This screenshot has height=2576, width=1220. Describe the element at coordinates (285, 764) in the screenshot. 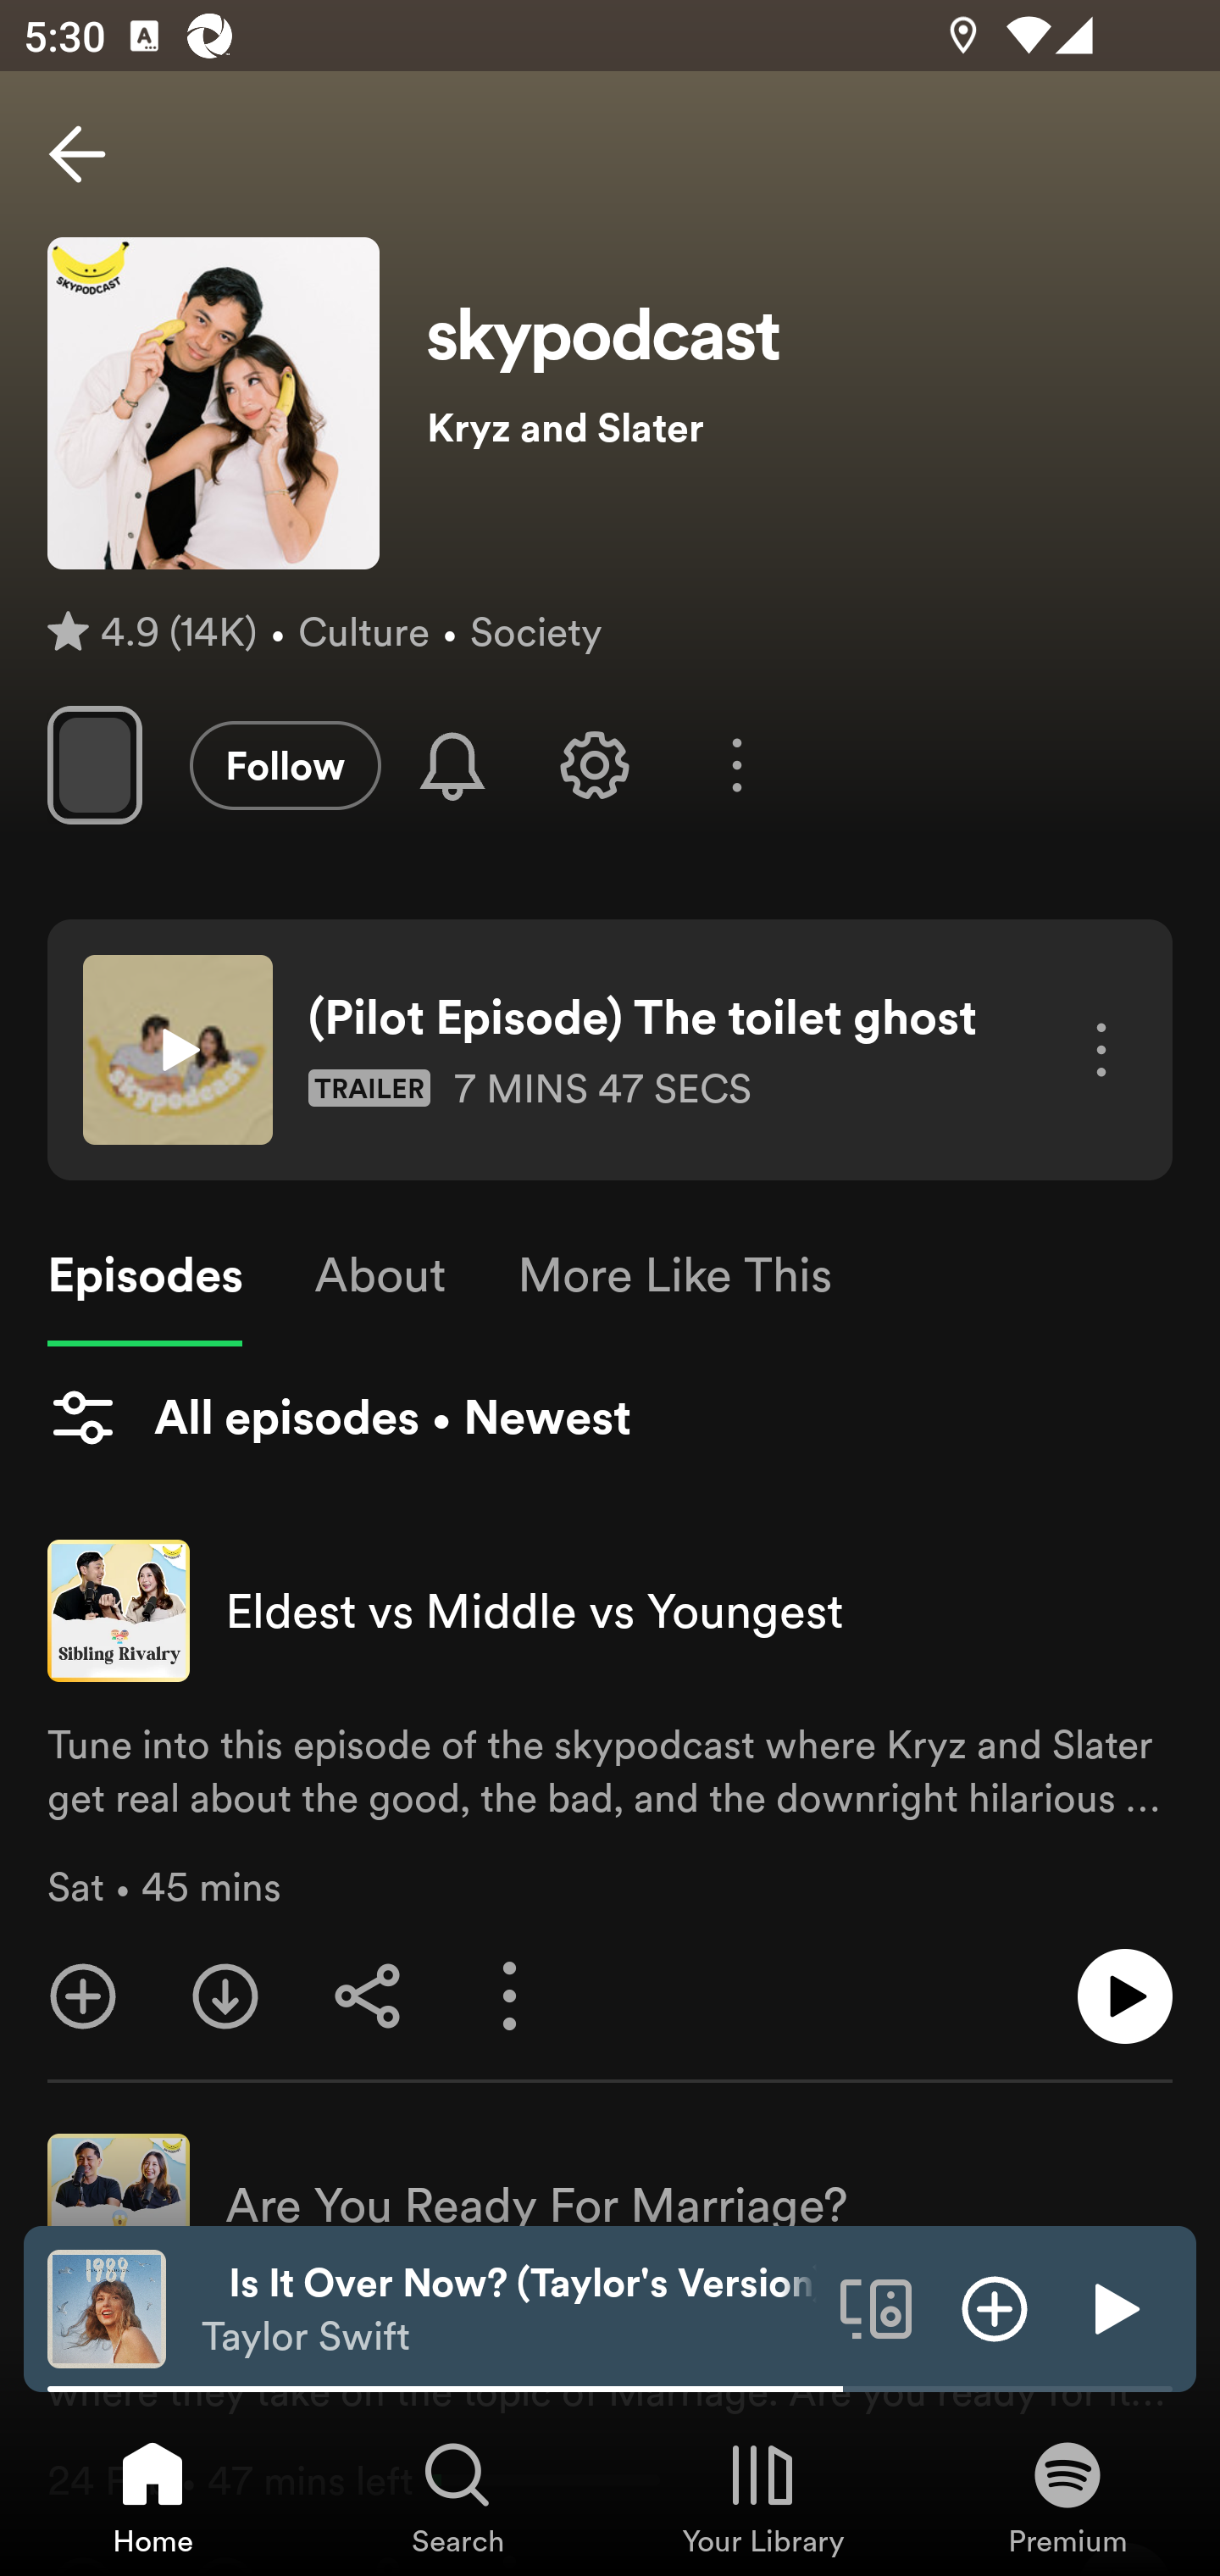

I see `Follow Follow this Show` at that location.